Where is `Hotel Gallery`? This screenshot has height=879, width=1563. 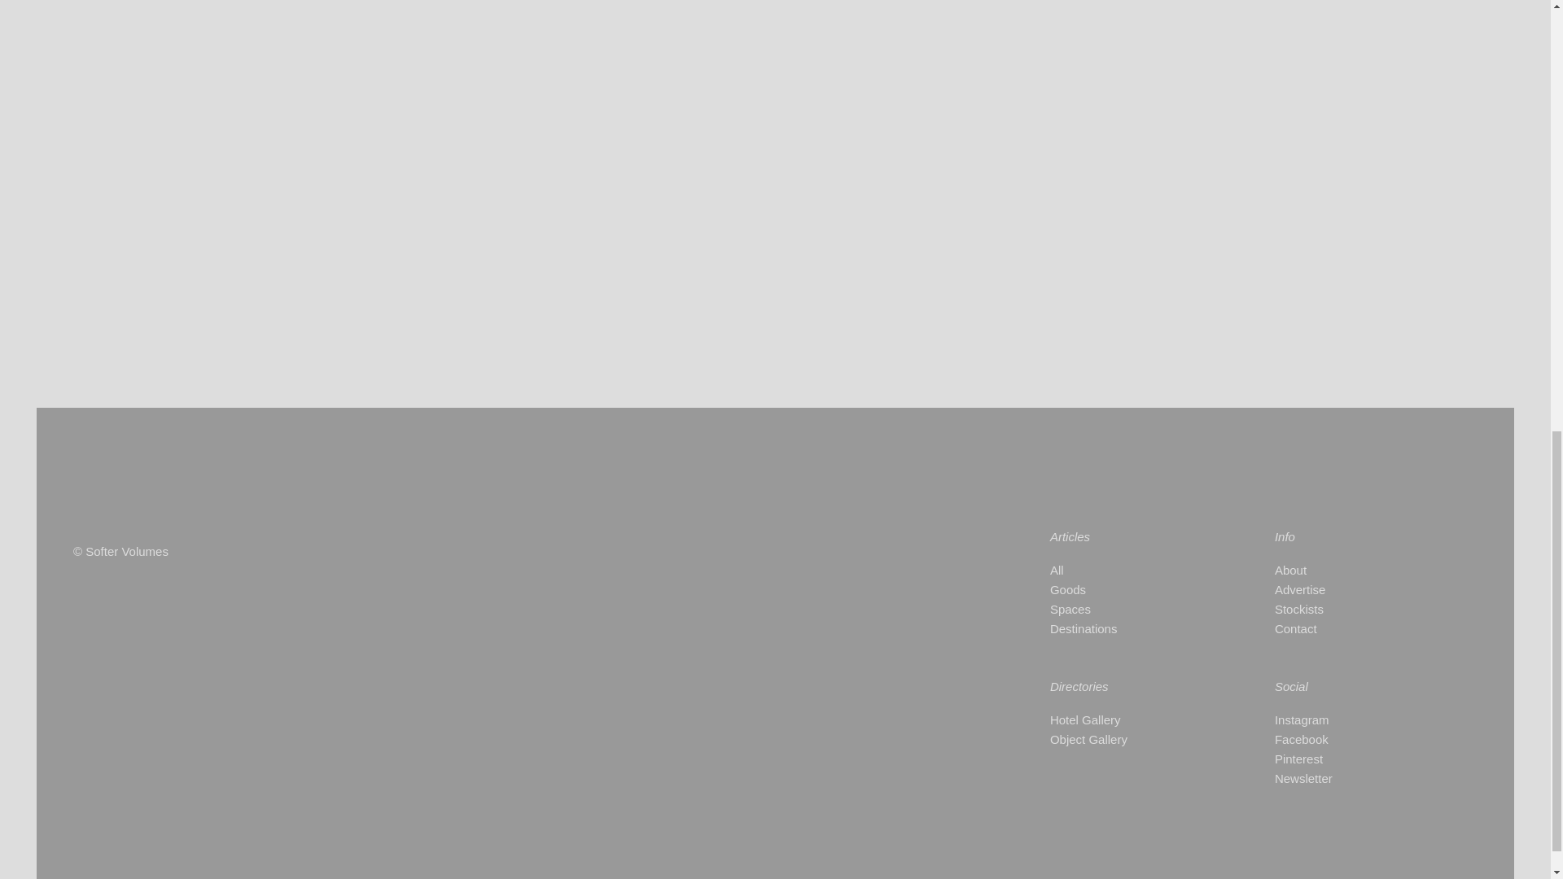
Hotel Gallery is located at coordinates (1133, 719).